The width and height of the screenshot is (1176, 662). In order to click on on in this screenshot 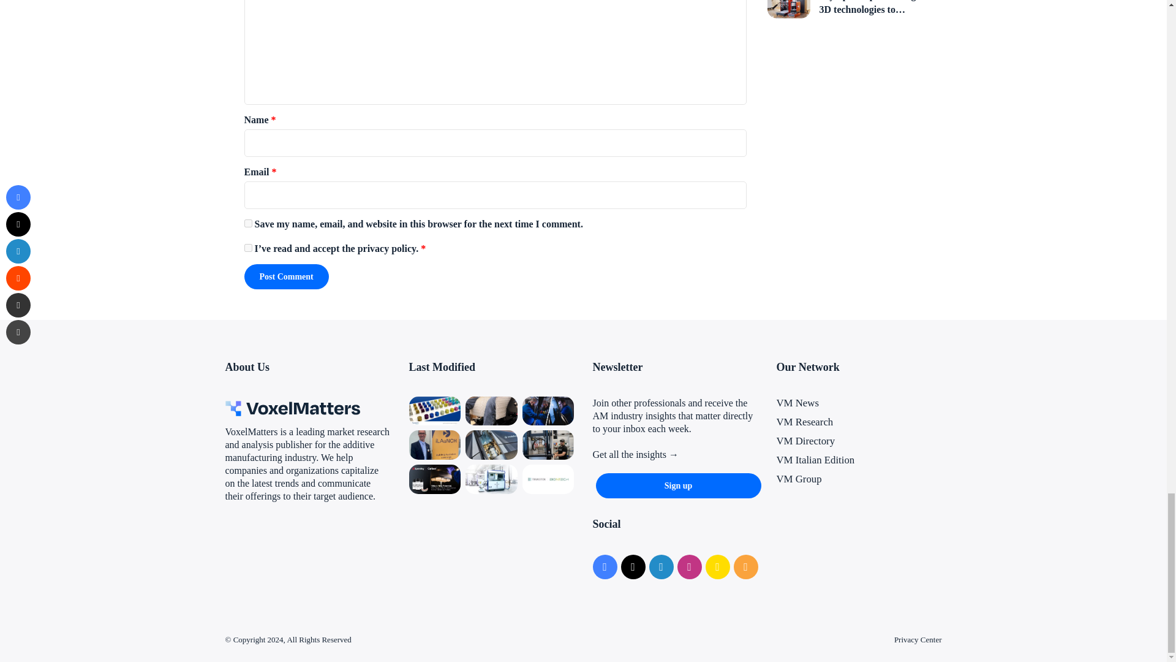, I will do `click(247, 248)`.